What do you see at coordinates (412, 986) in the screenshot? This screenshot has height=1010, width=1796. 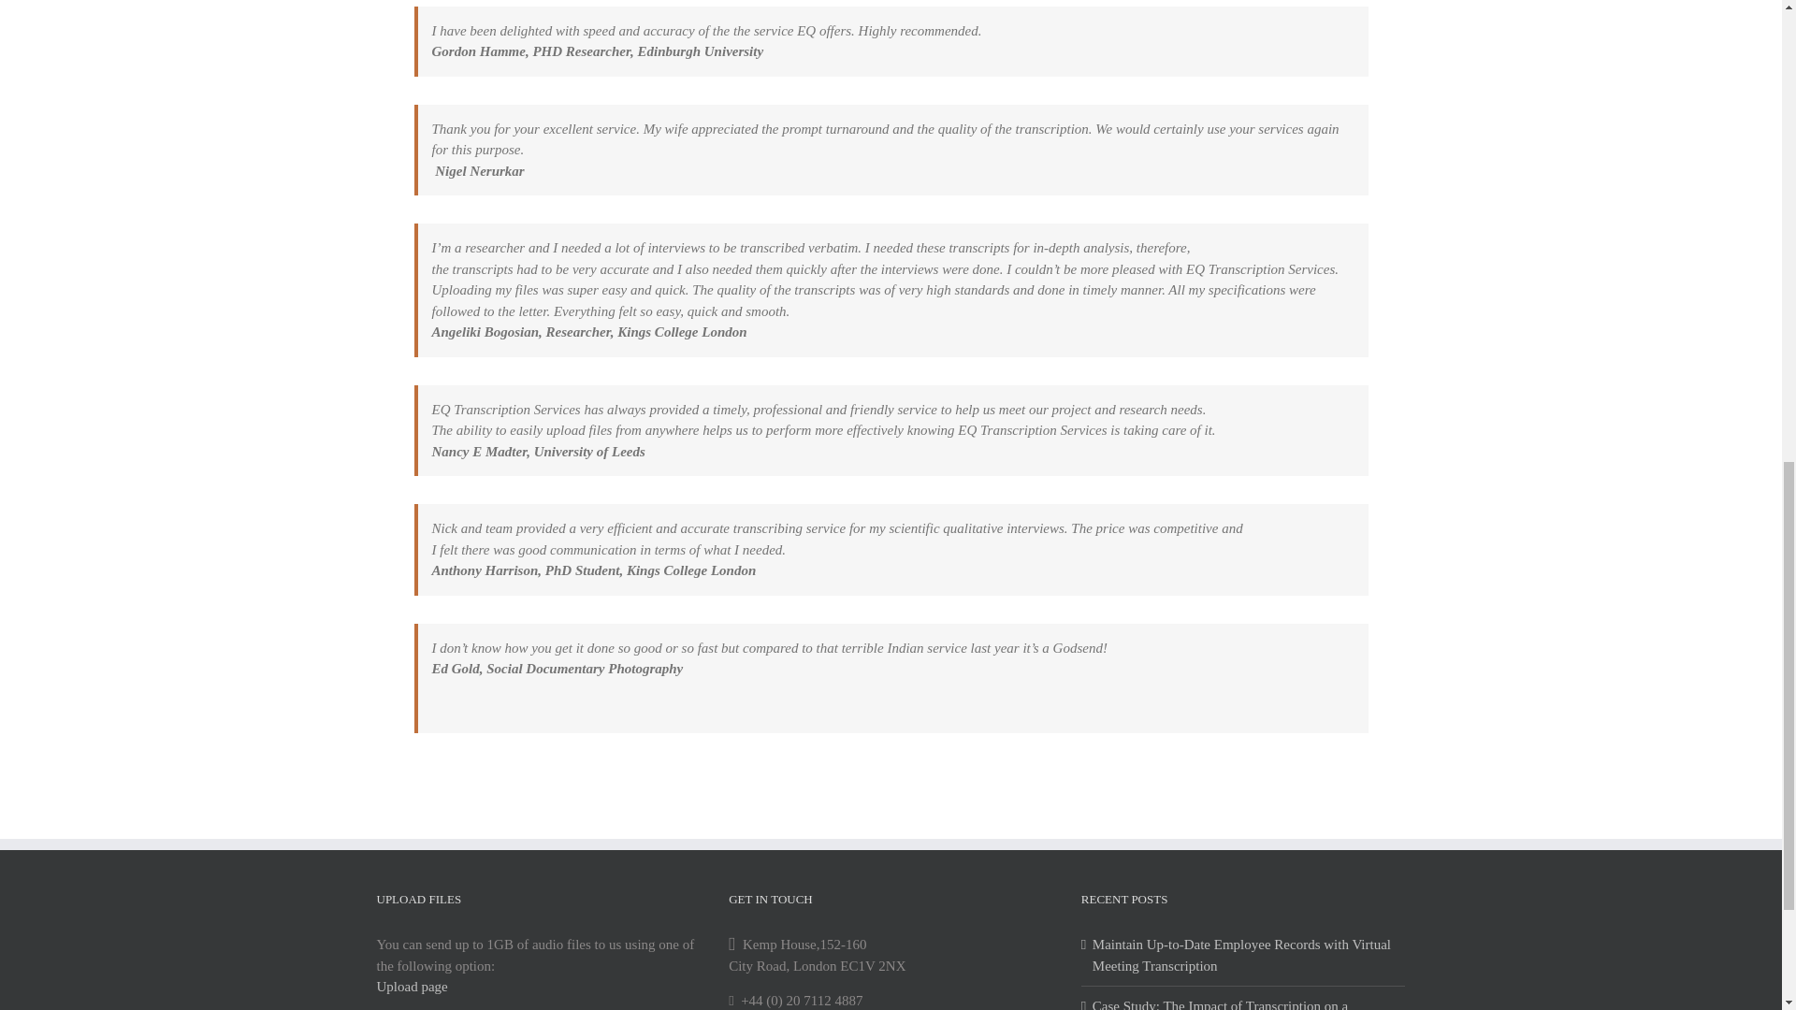 I see `Upload page` at bounding box center [412, 986].